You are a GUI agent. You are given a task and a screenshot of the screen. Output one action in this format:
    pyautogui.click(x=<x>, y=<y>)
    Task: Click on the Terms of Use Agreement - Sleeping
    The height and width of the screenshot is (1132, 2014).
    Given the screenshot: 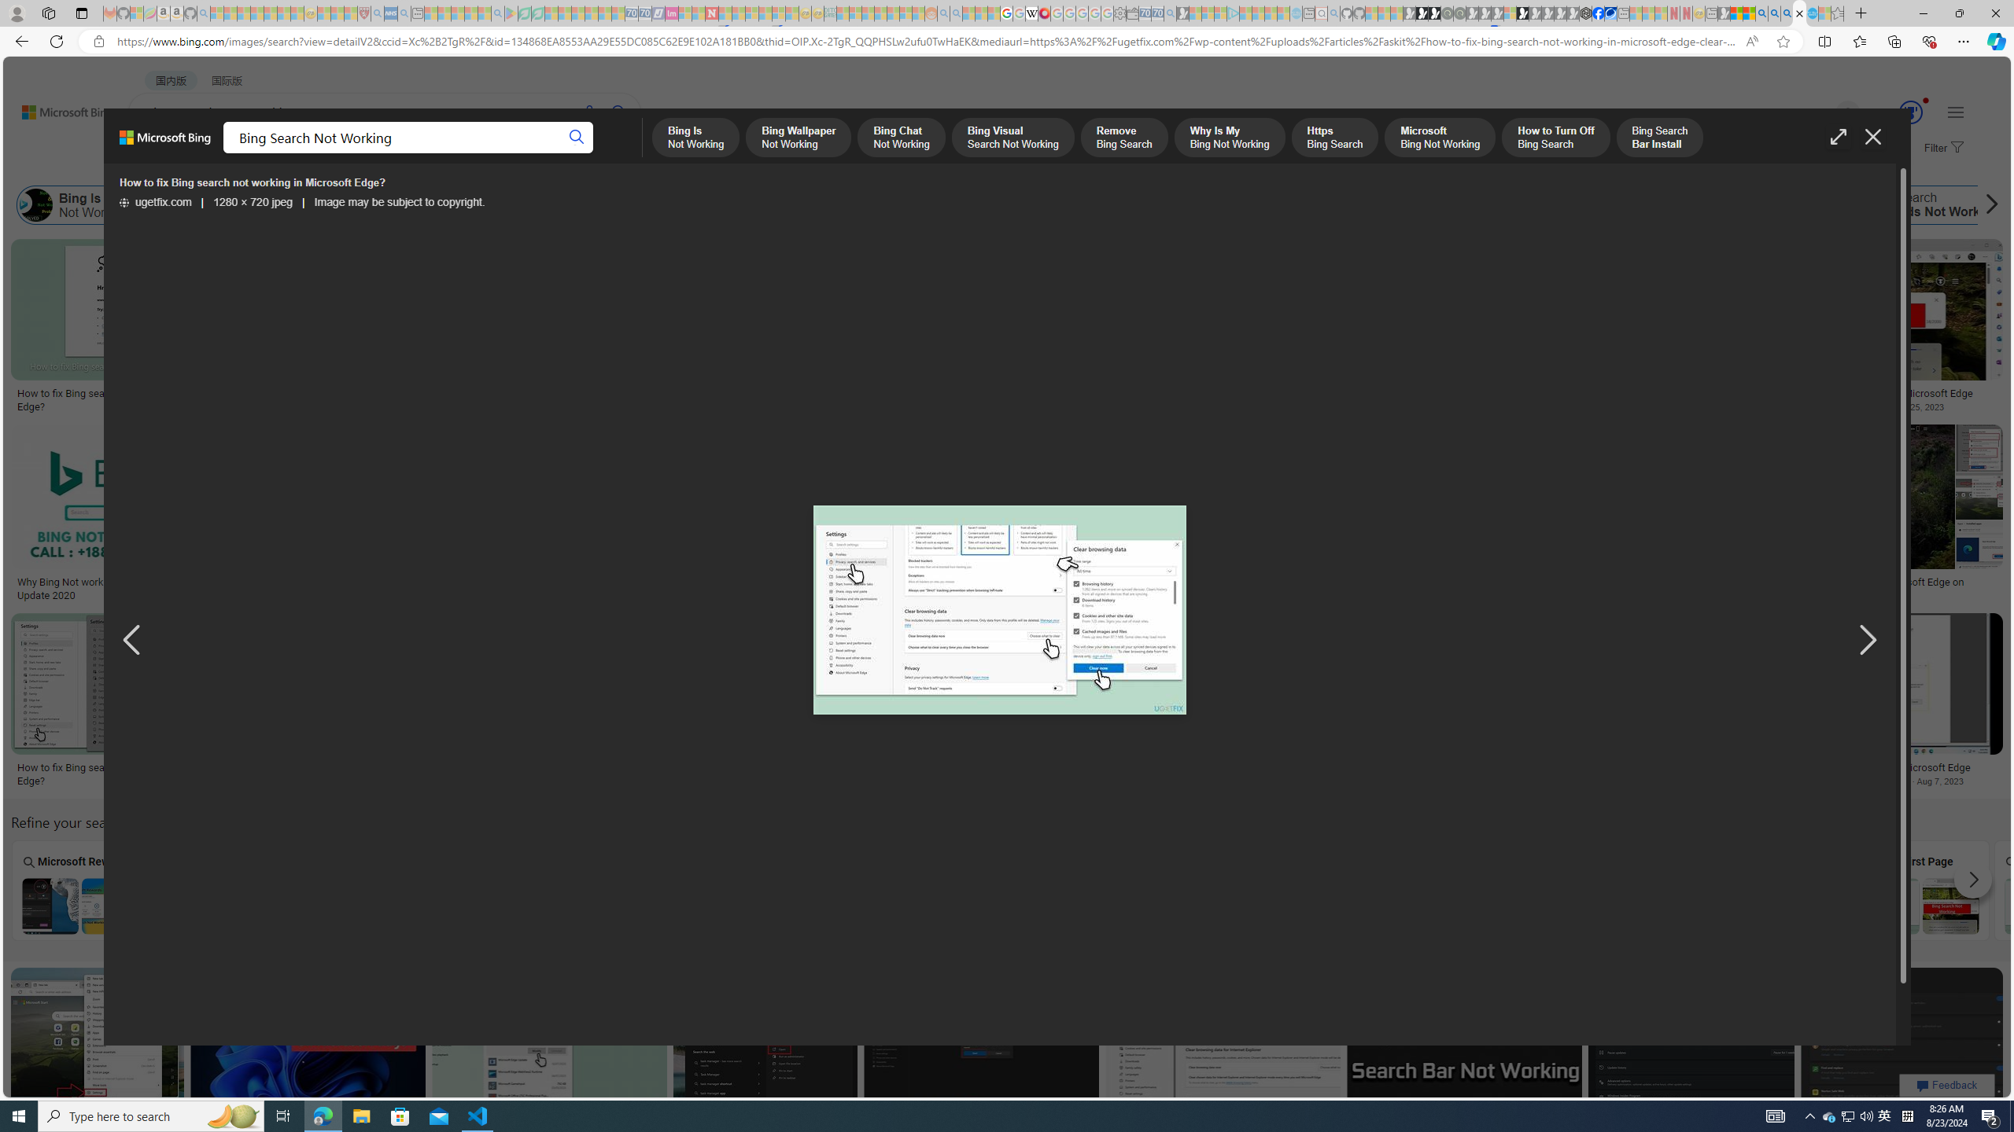 What is the action you would take?
    pyautogui.click(x=524, y=13)
    